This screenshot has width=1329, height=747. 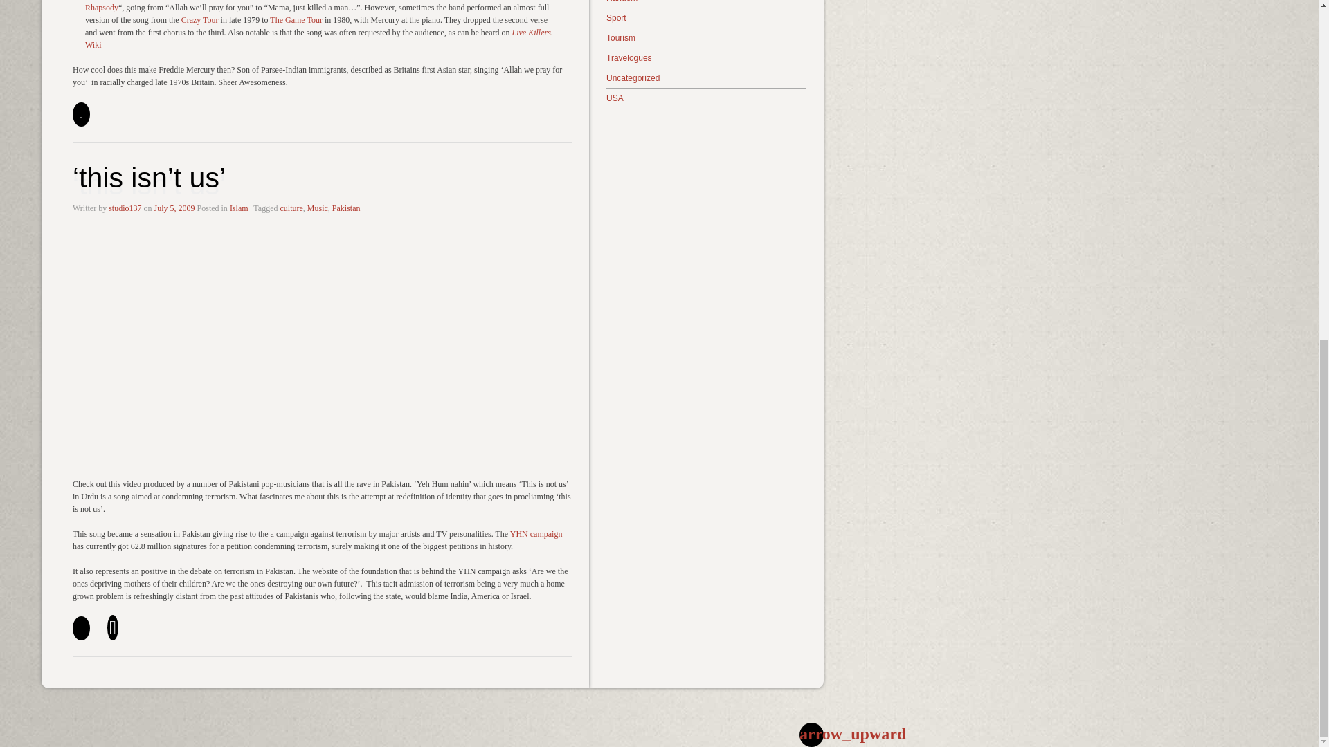 What do you see at coordinates (296, 19) in the screenshot?
I see `The Game Tour` at bounding box center [296, 19].